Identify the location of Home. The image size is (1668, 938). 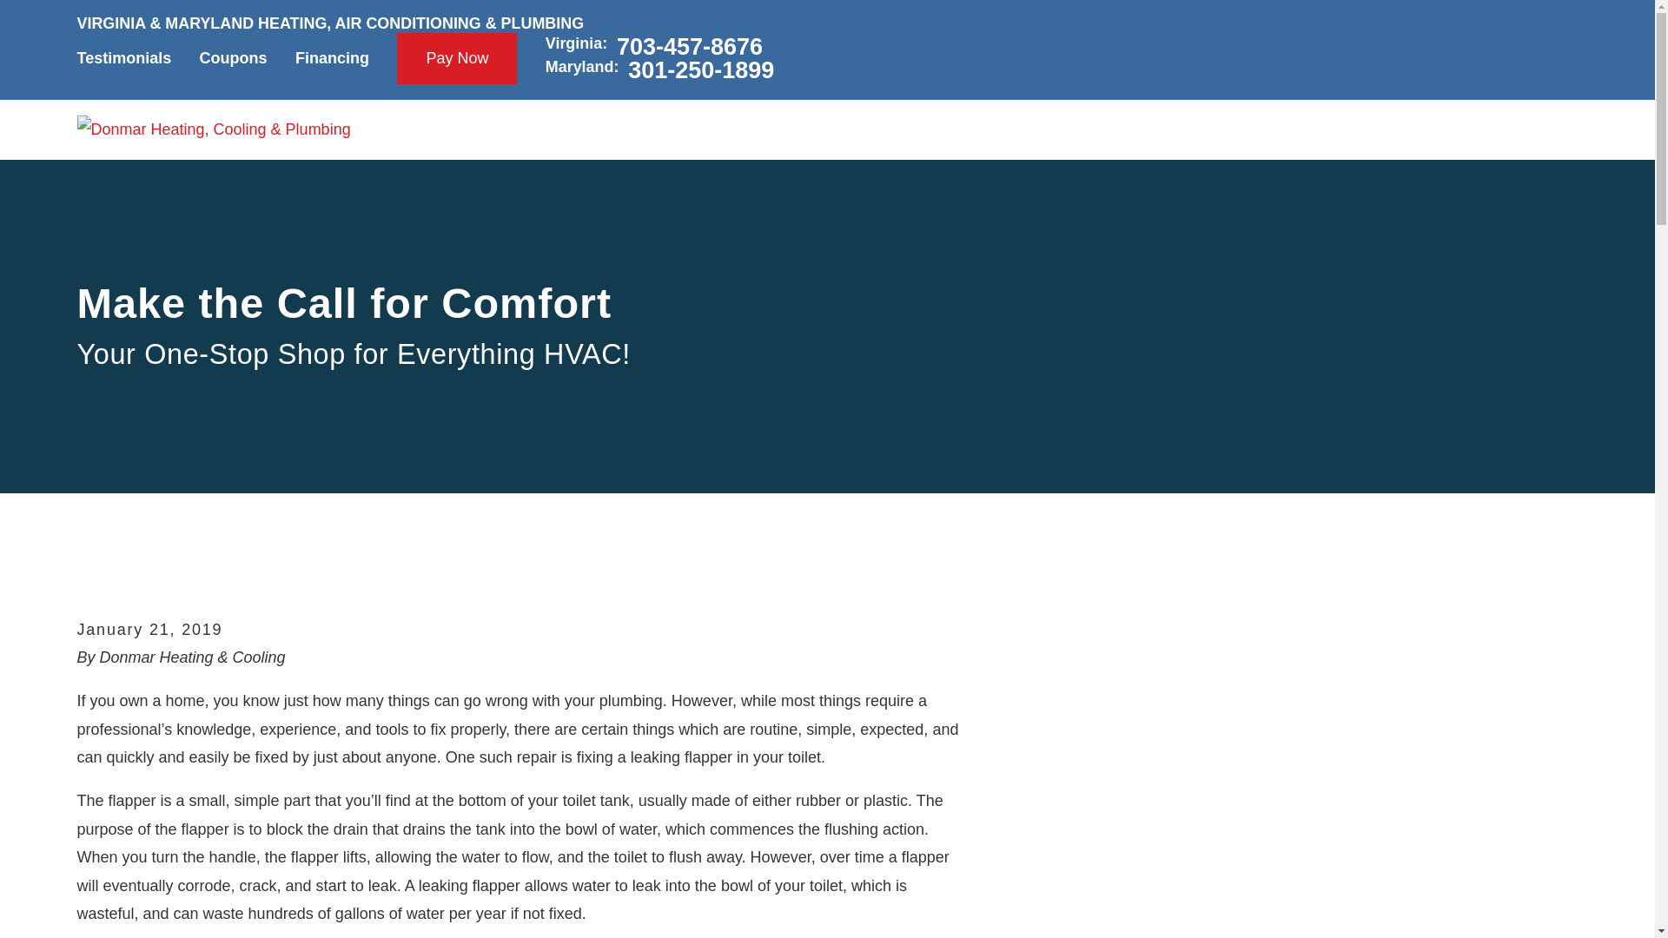
(214, 129).